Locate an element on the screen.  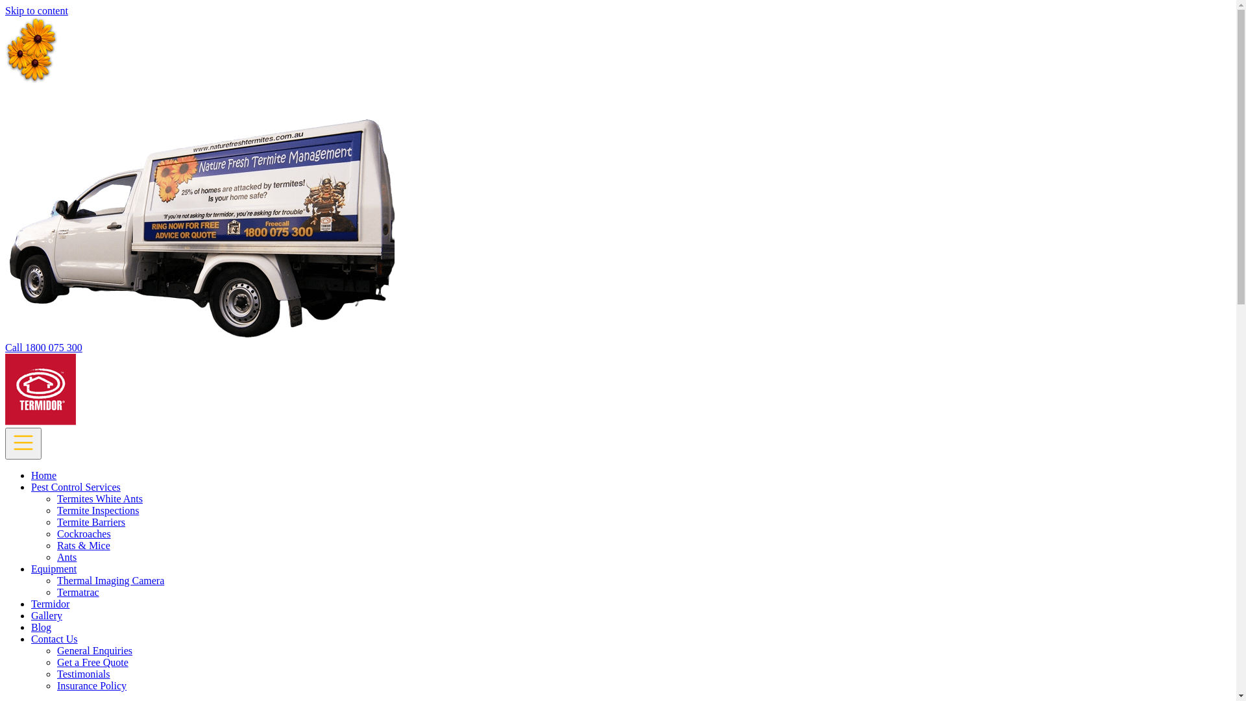
Rats & Mice is located at coordinates (84, 545).